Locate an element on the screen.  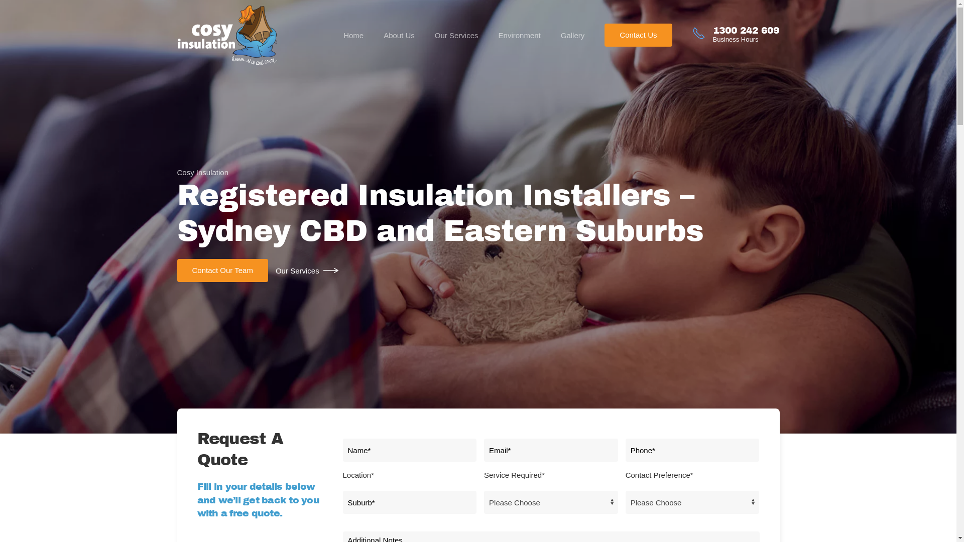
Environment is located at coordinates (520, 35).